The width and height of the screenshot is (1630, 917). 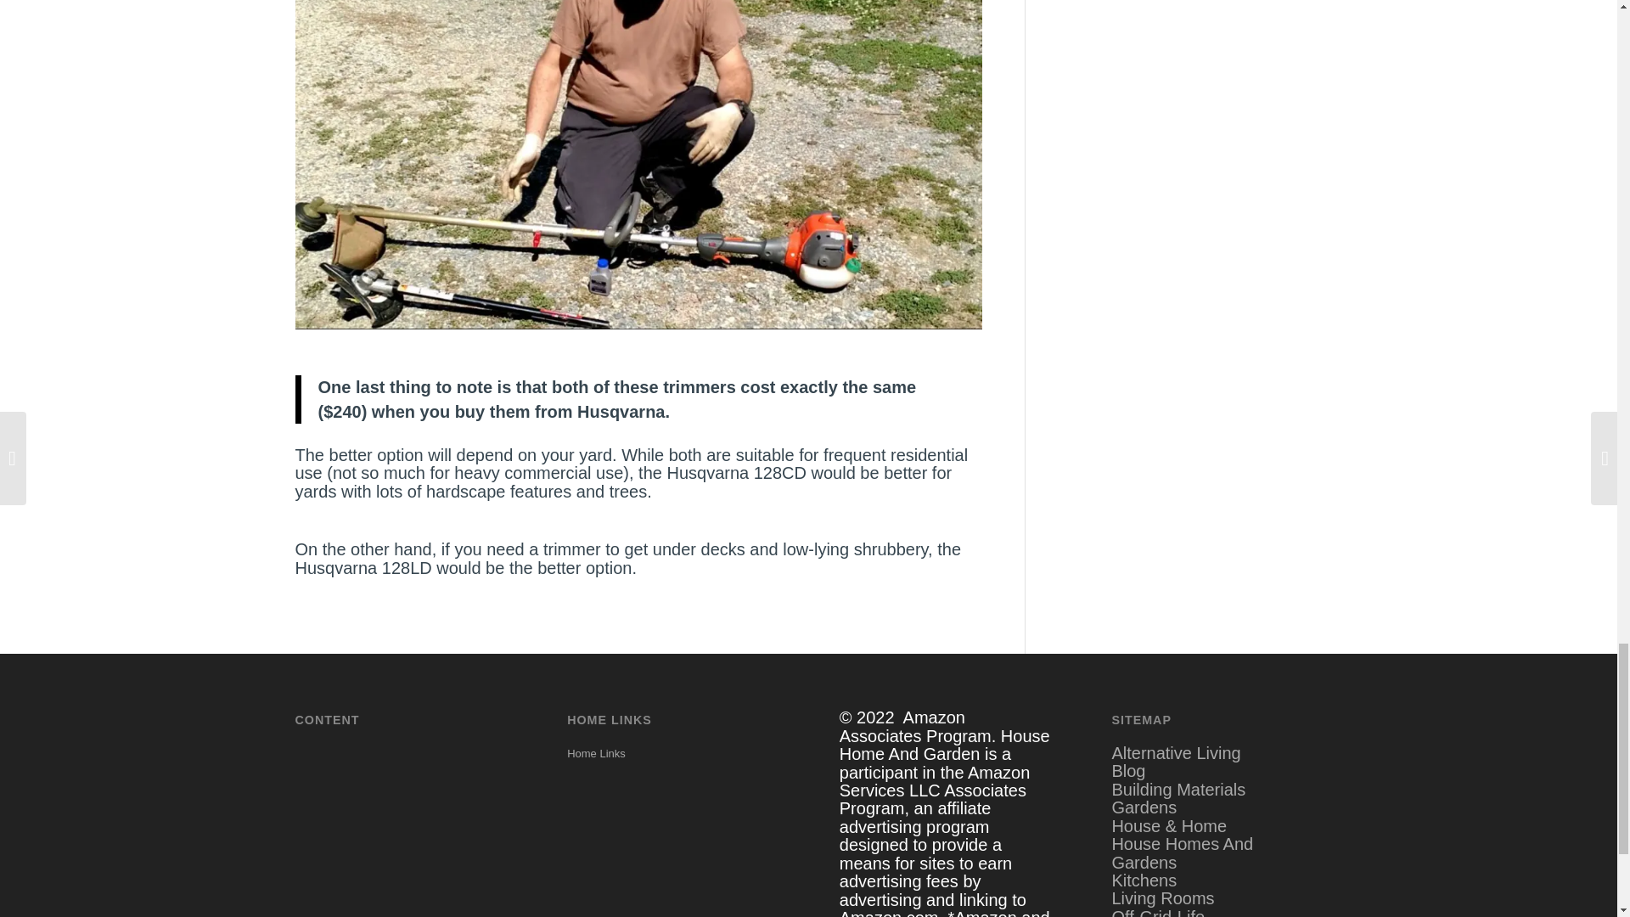 What do you see at coordinates (1158, 912) in the screenshot?
I see `Off-Grid-Life` at bounding box center [1158, 912].